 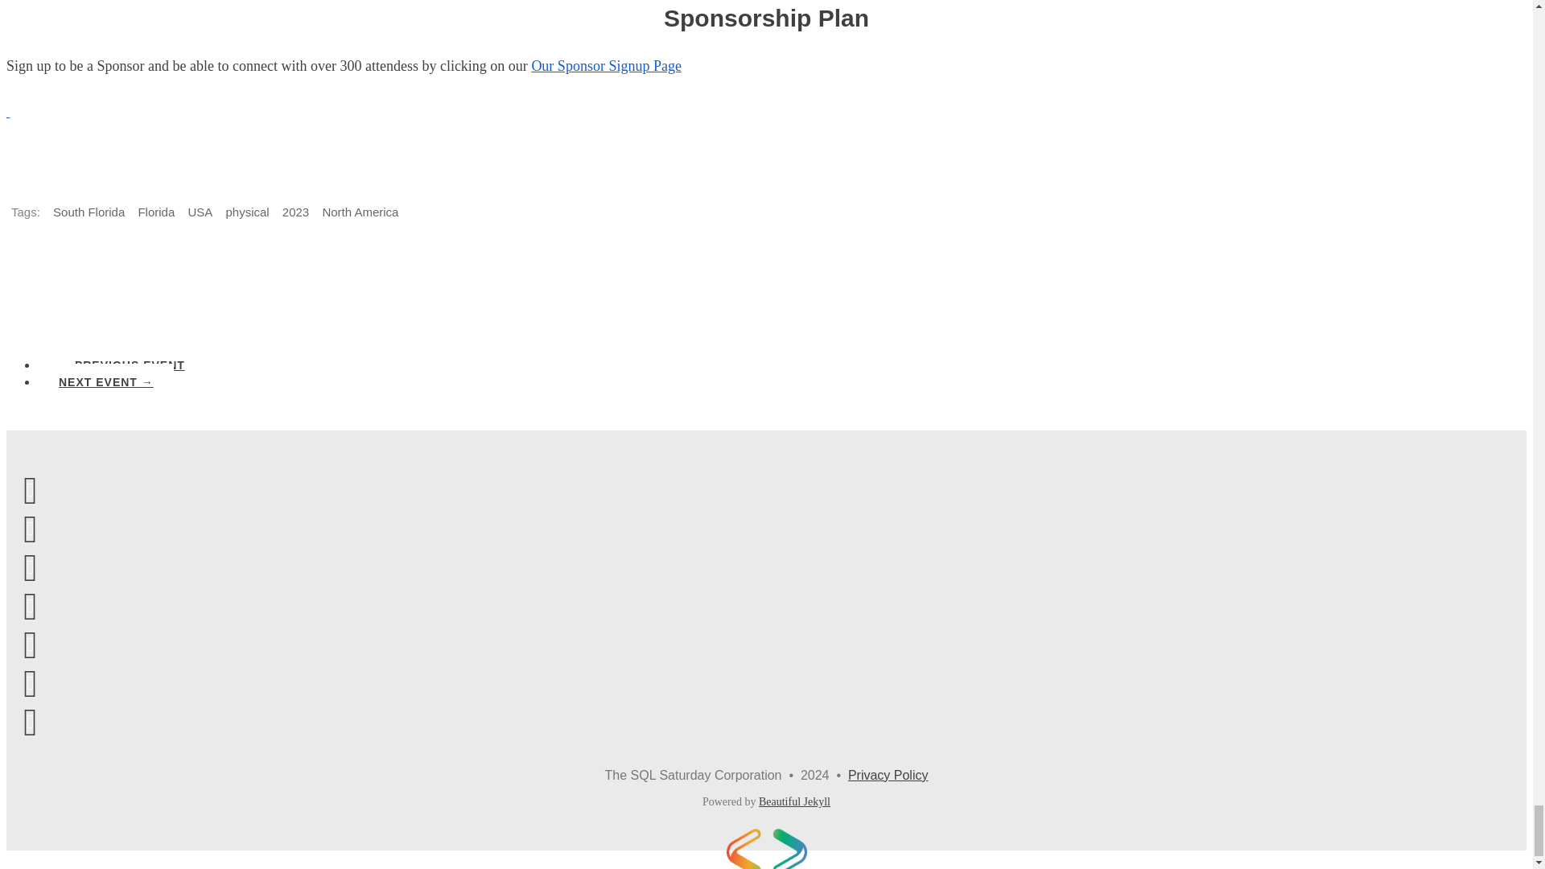 What do you see at coordinates (30, 721) in the screenshot?
I see `Instagram` at bounding box center [30, 721].